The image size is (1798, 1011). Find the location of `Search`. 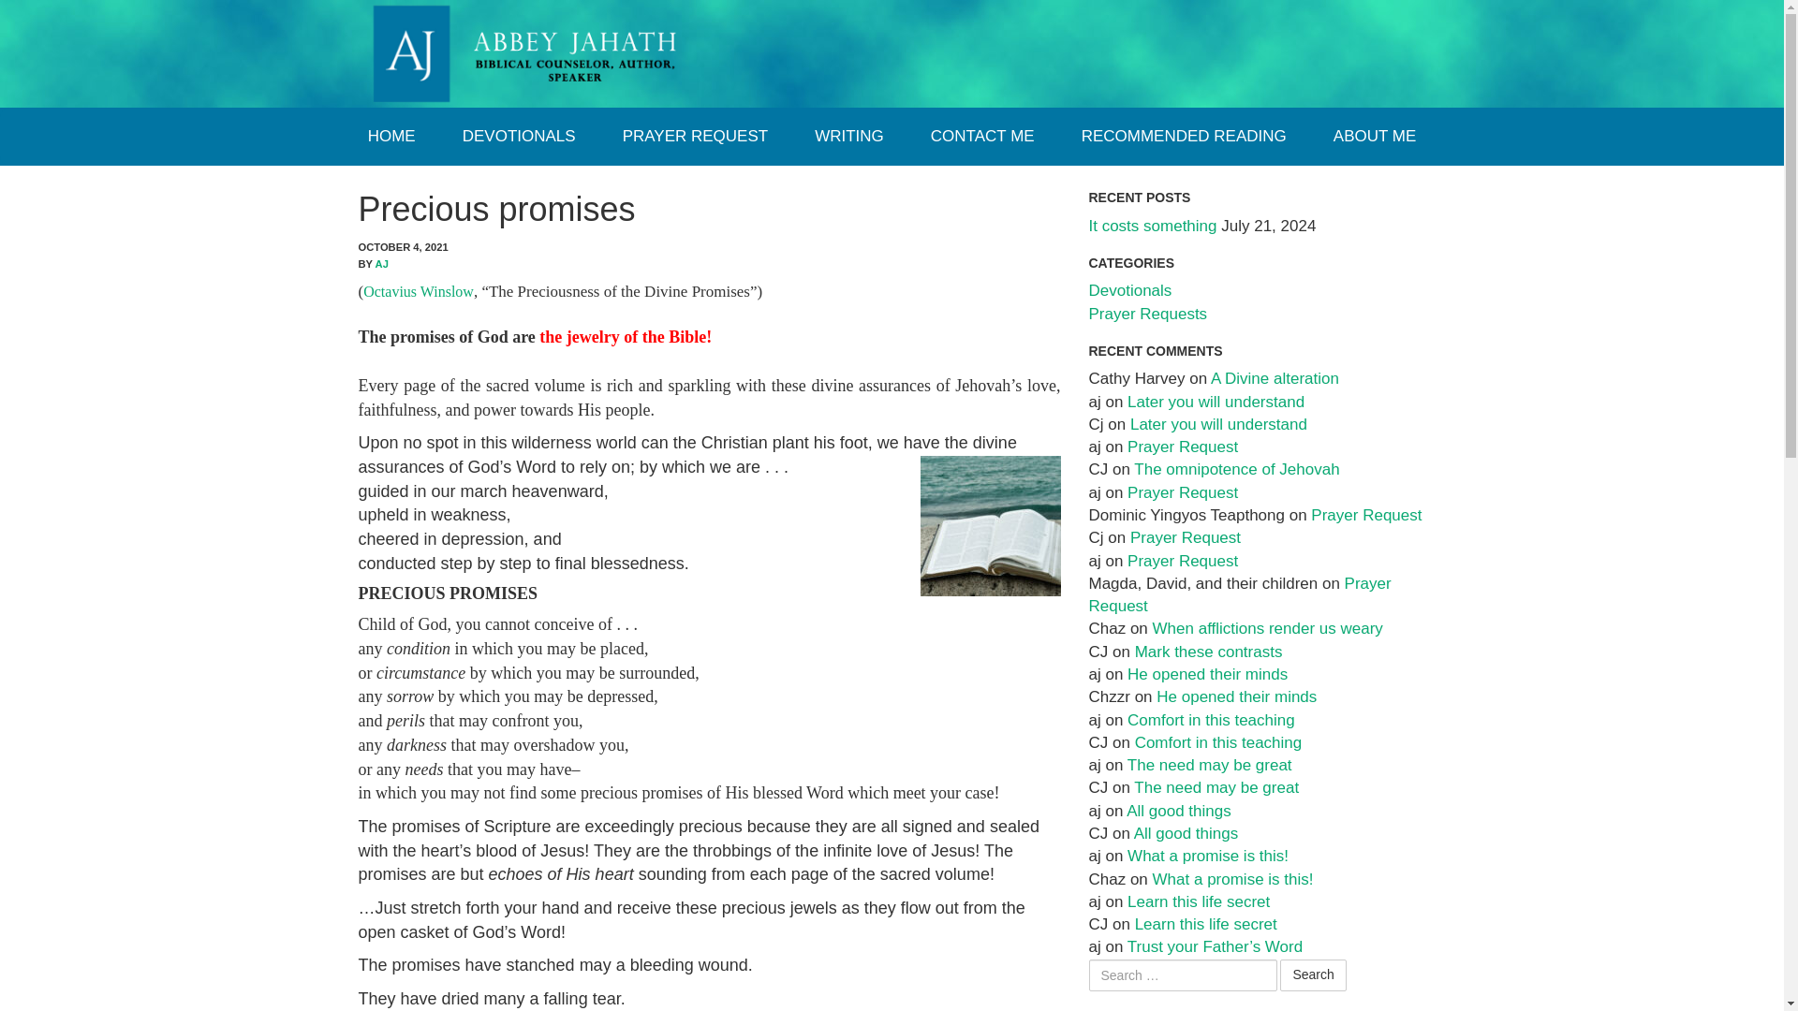

Search is located at coordinates (1313, 975).